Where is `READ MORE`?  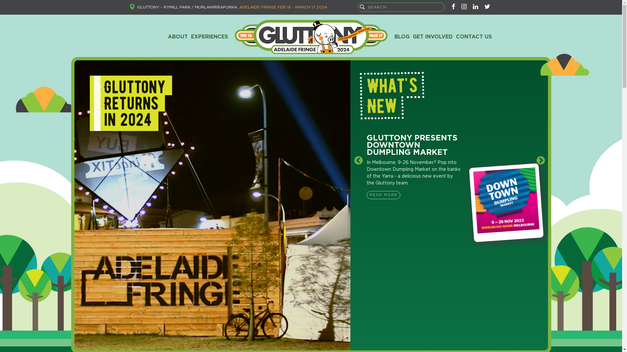
READ MORE is located at coordinates (383, 196).